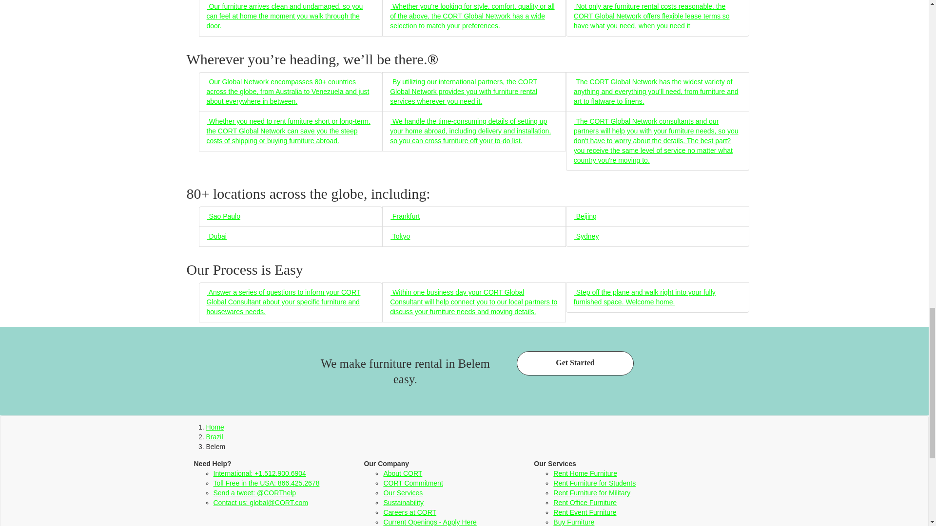 This screenshot has height=526, width=936. I want to click on Brazil, so click(214, 436).